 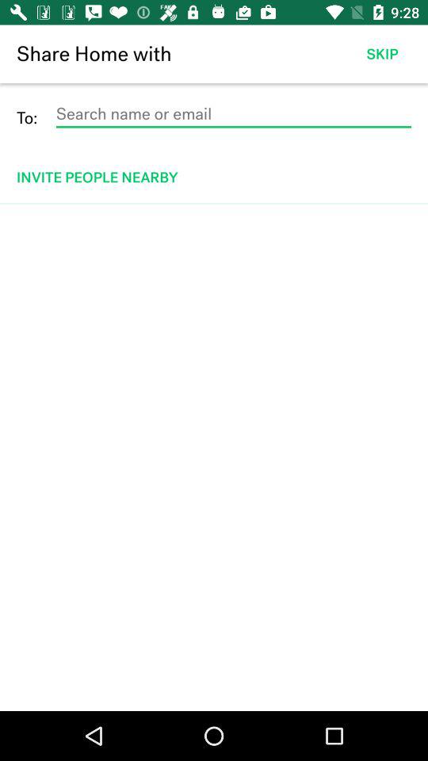 What do you see at coordinates (233, 114) in the screenshot?
I see `enter search criteria` at bounding box center [233, 114].